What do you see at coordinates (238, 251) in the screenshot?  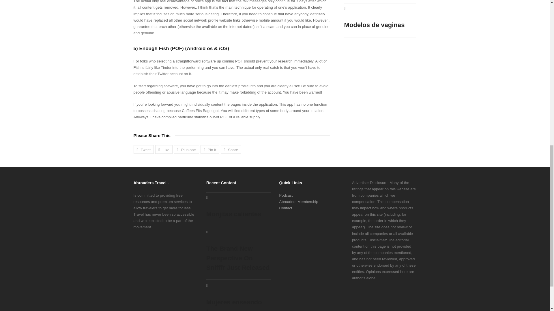 I see `The Brand New Perspective On Snifffr Just Released` at bounding box center [238, 251].